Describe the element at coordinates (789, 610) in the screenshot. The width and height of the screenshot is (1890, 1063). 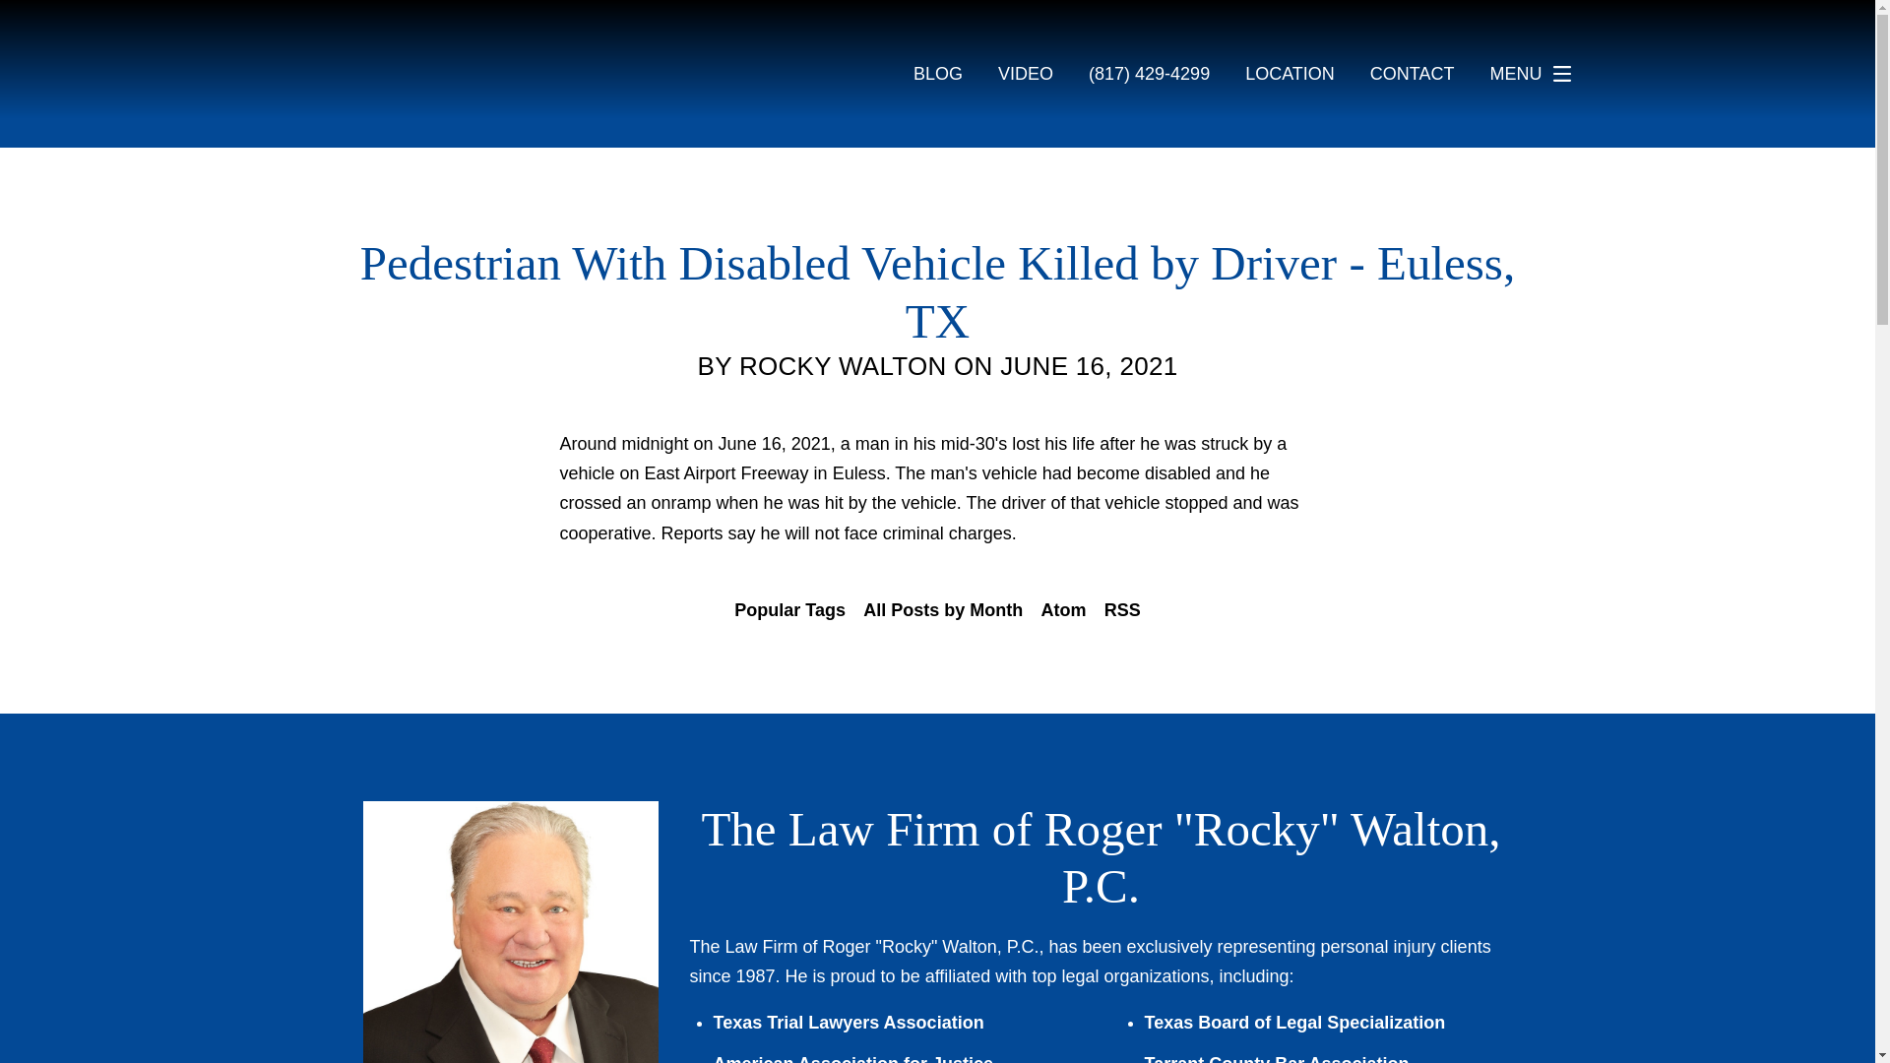
I see `Popular Tags` at that location.